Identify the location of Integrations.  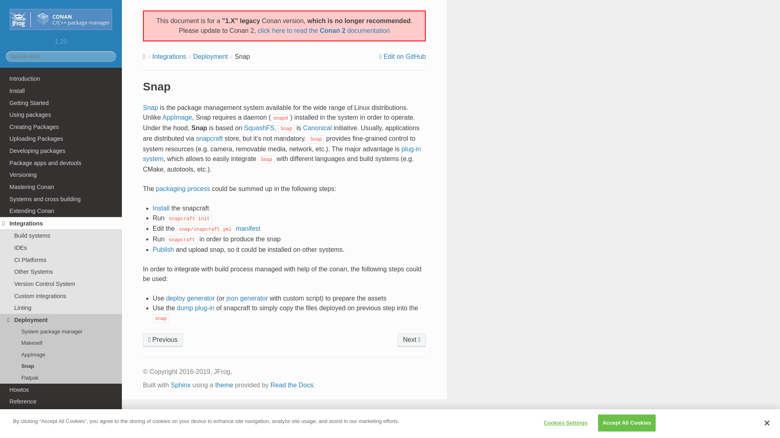
(61, 223).